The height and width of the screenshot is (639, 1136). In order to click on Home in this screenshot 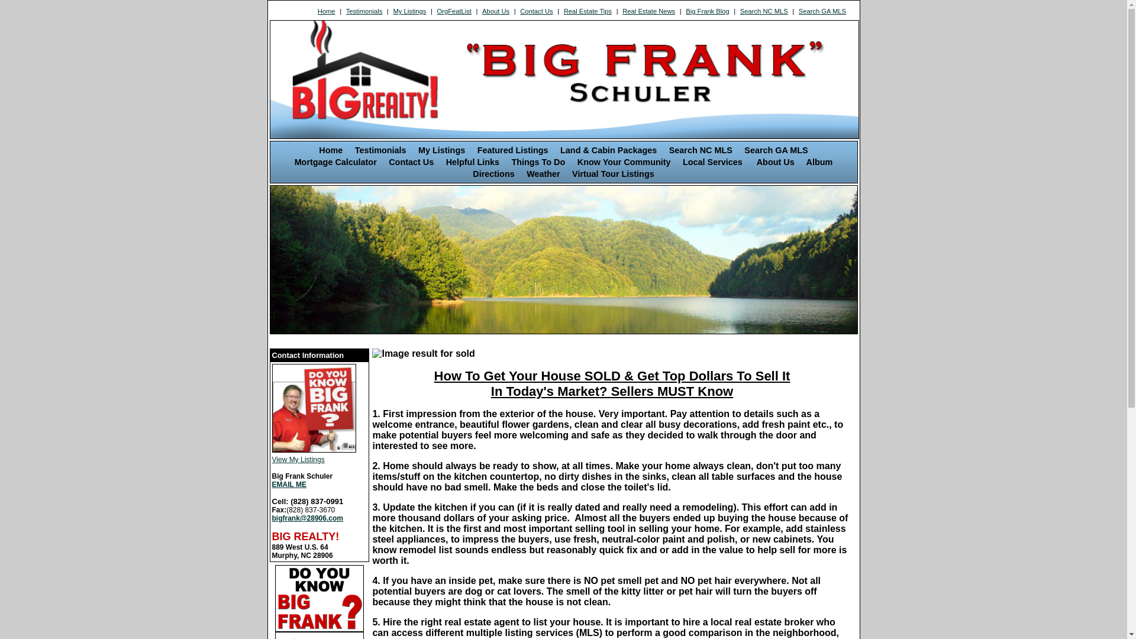, I will do `click(327, 11)`.